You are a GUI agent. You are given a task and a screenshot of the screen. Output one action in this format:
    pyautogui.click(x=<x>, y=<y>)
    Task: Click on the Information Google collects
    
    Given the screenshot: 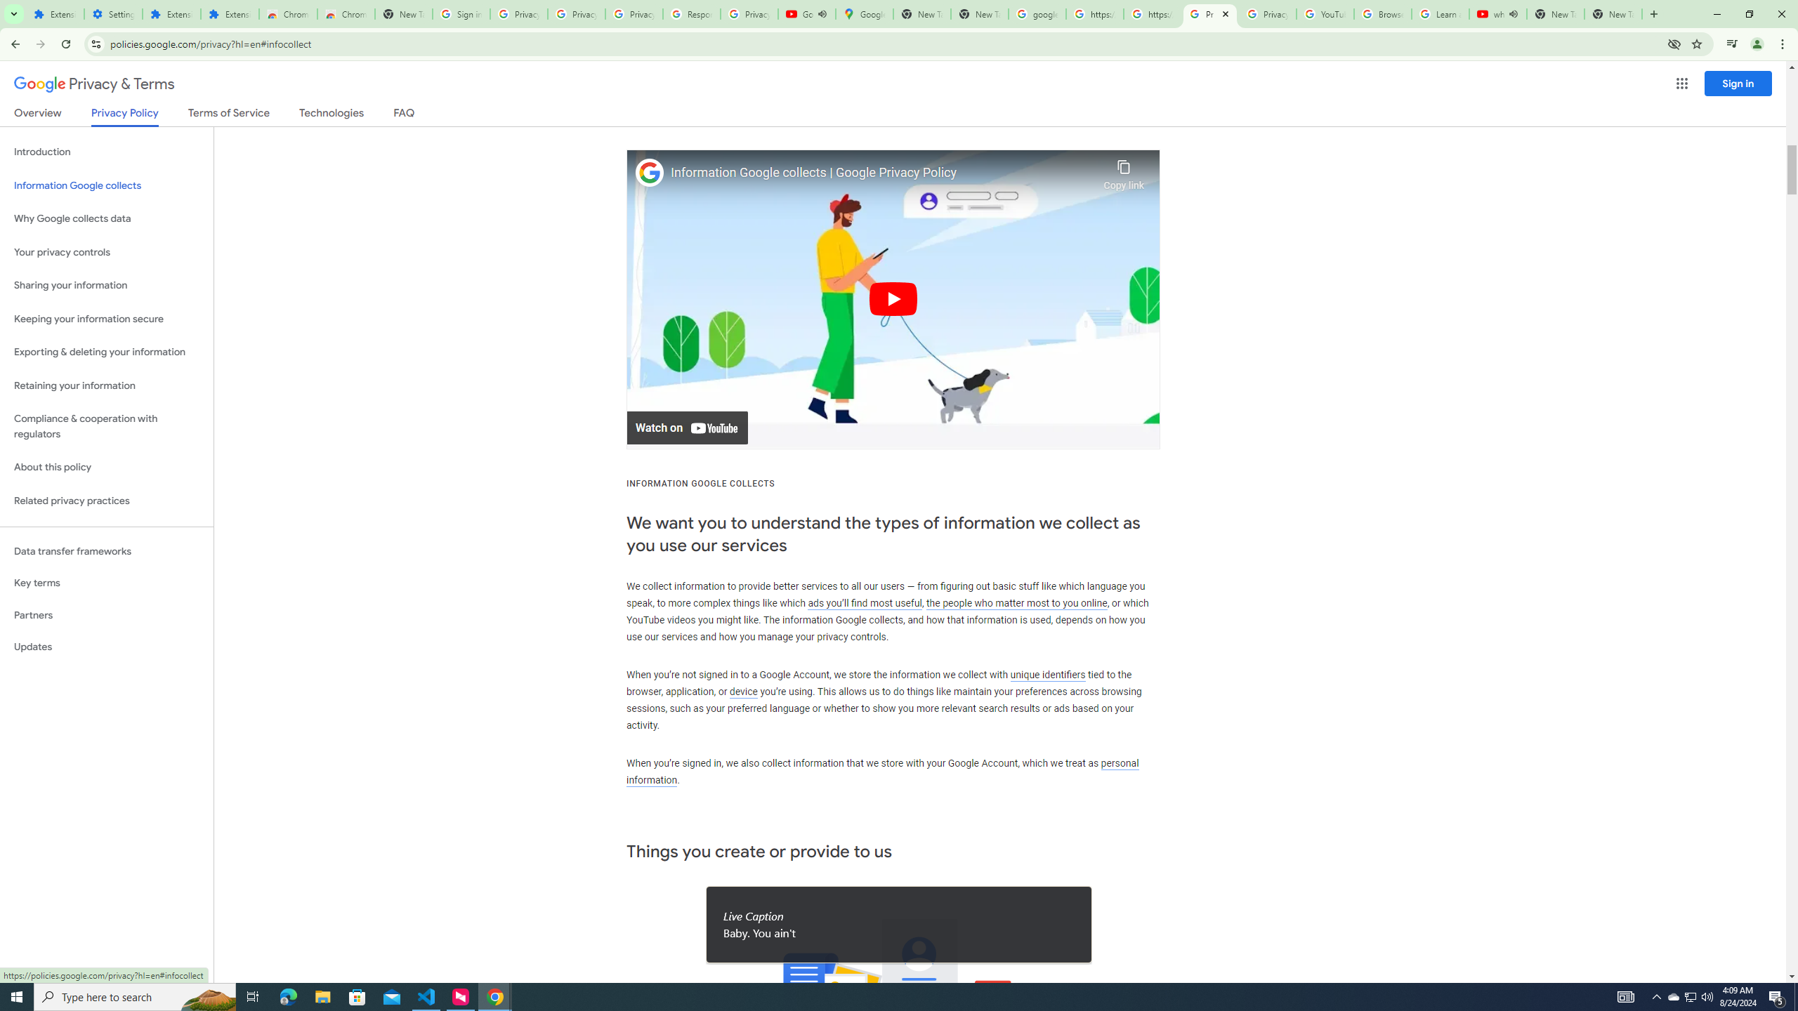 What is the action you would take?
    pyautogui.click(x=107, y=185)
    